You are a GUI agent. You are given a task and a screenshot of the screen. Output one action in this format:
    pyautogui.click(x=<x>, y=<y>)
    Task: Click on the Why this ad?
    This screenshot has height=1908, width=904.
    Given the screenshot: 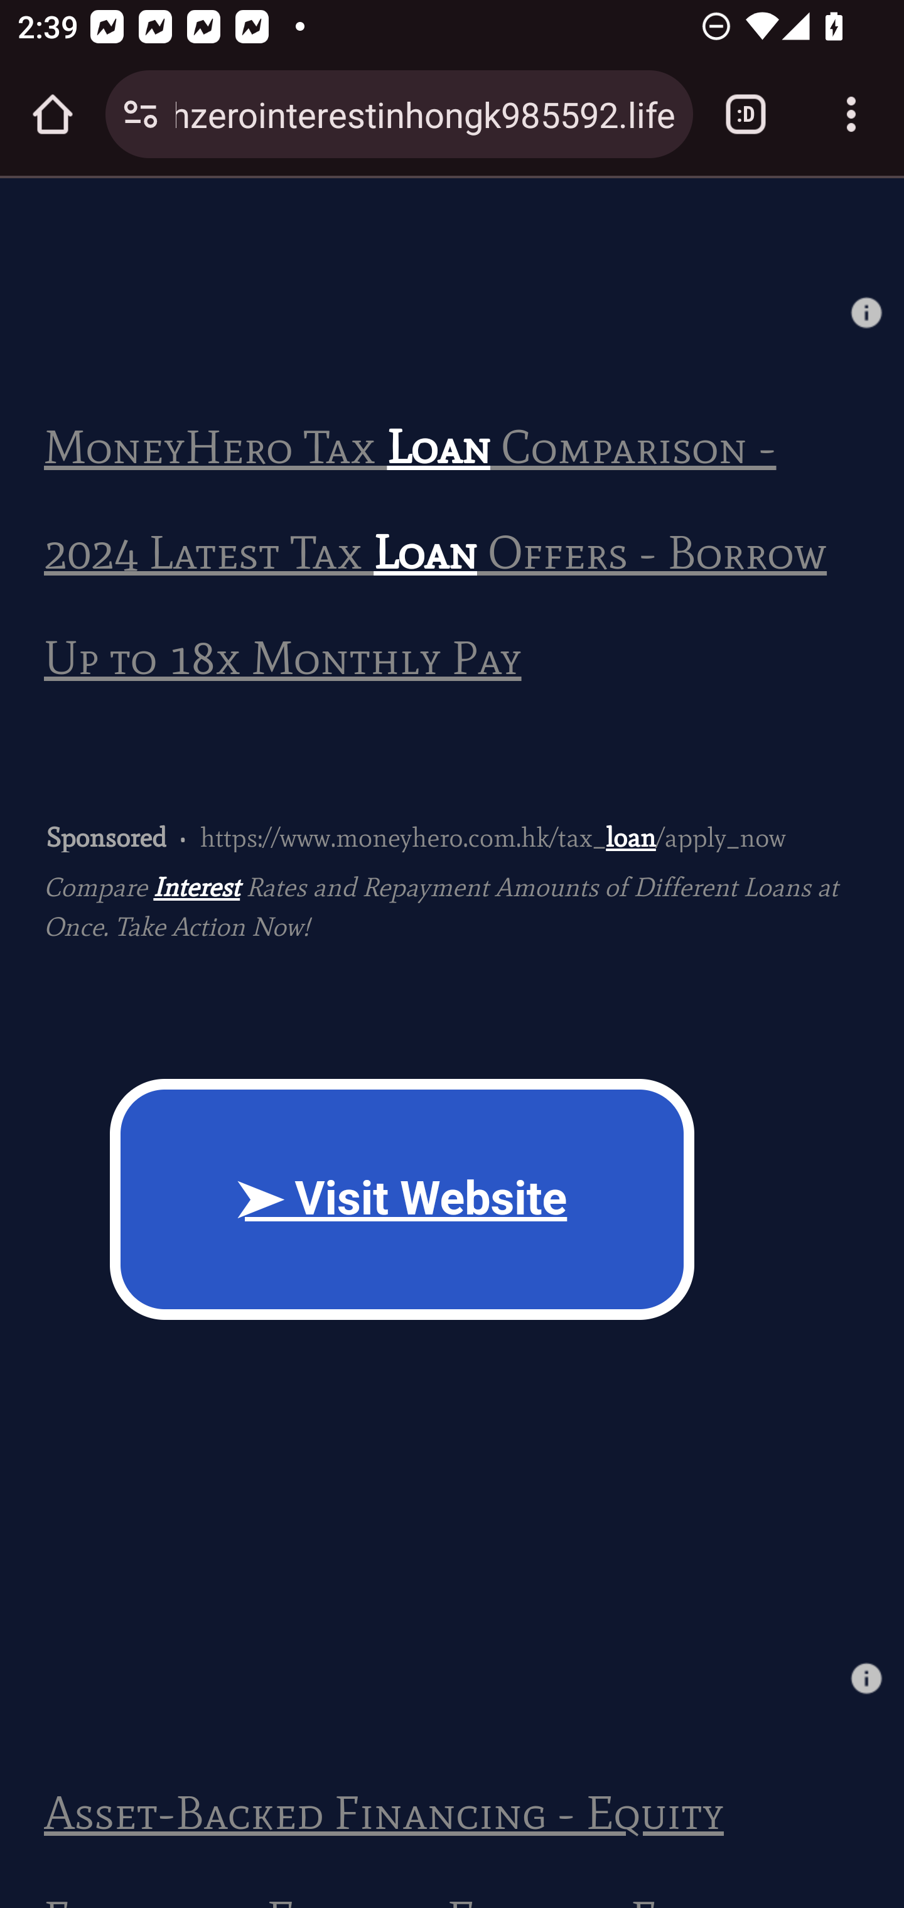 What is the action you would take?
    pyautogui.click(x=866, y=1678)
    